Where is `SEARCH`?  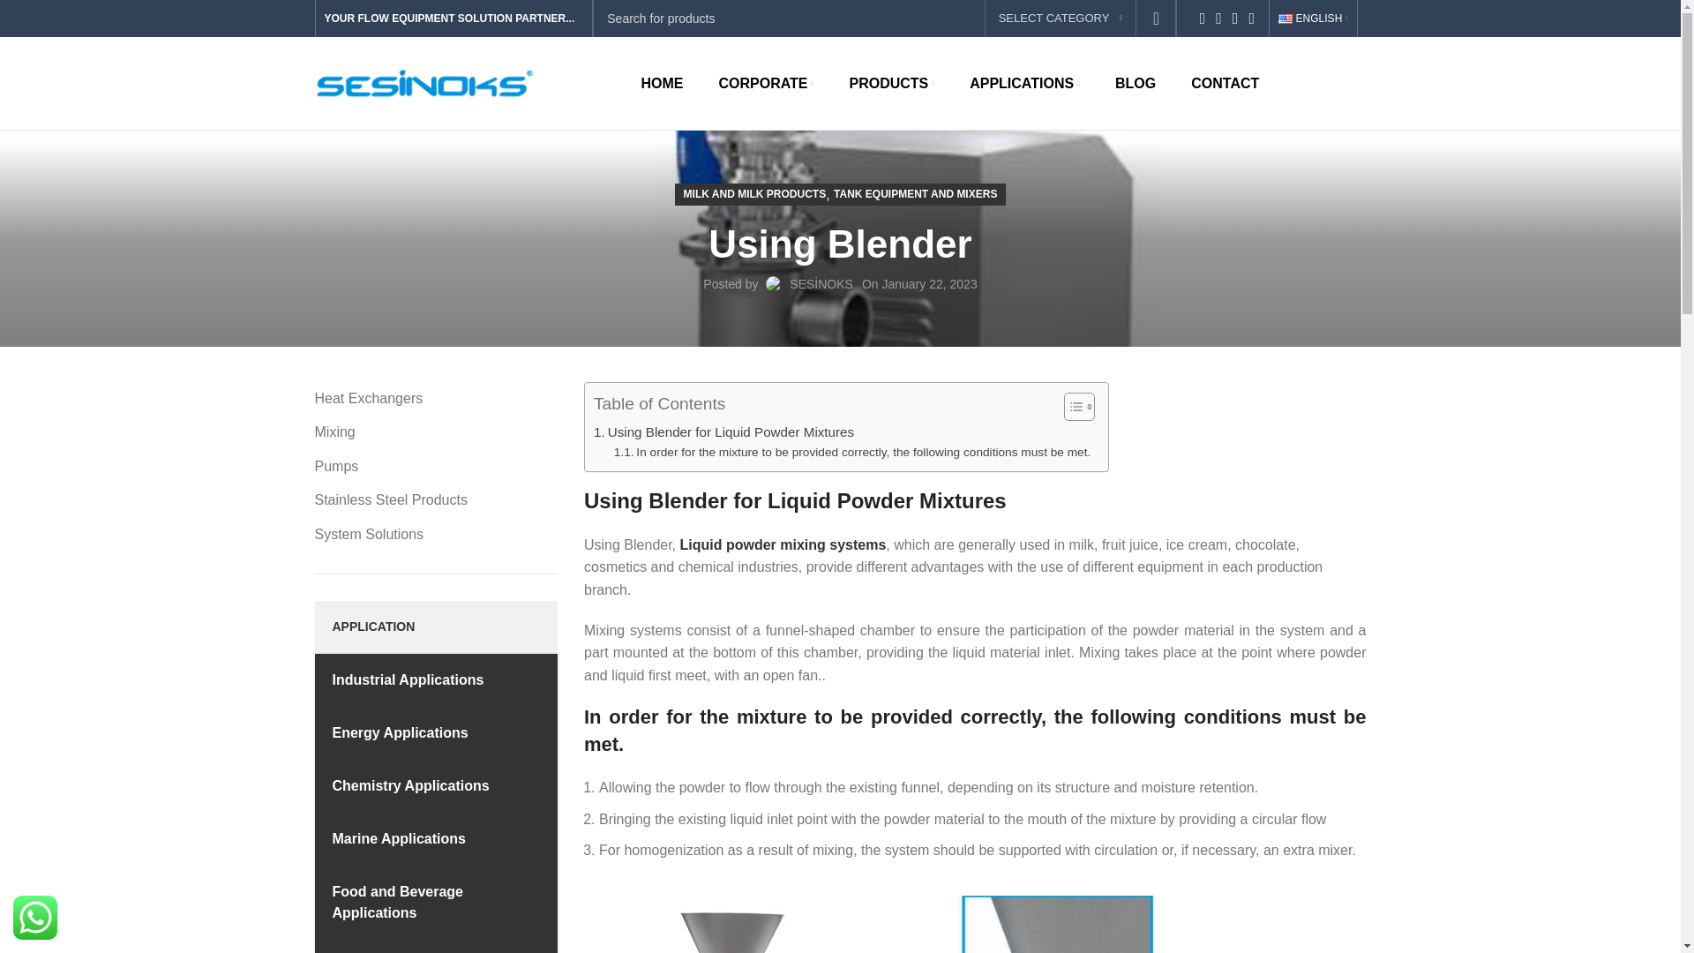 SEARCH is located at coordinates (1157, 19).